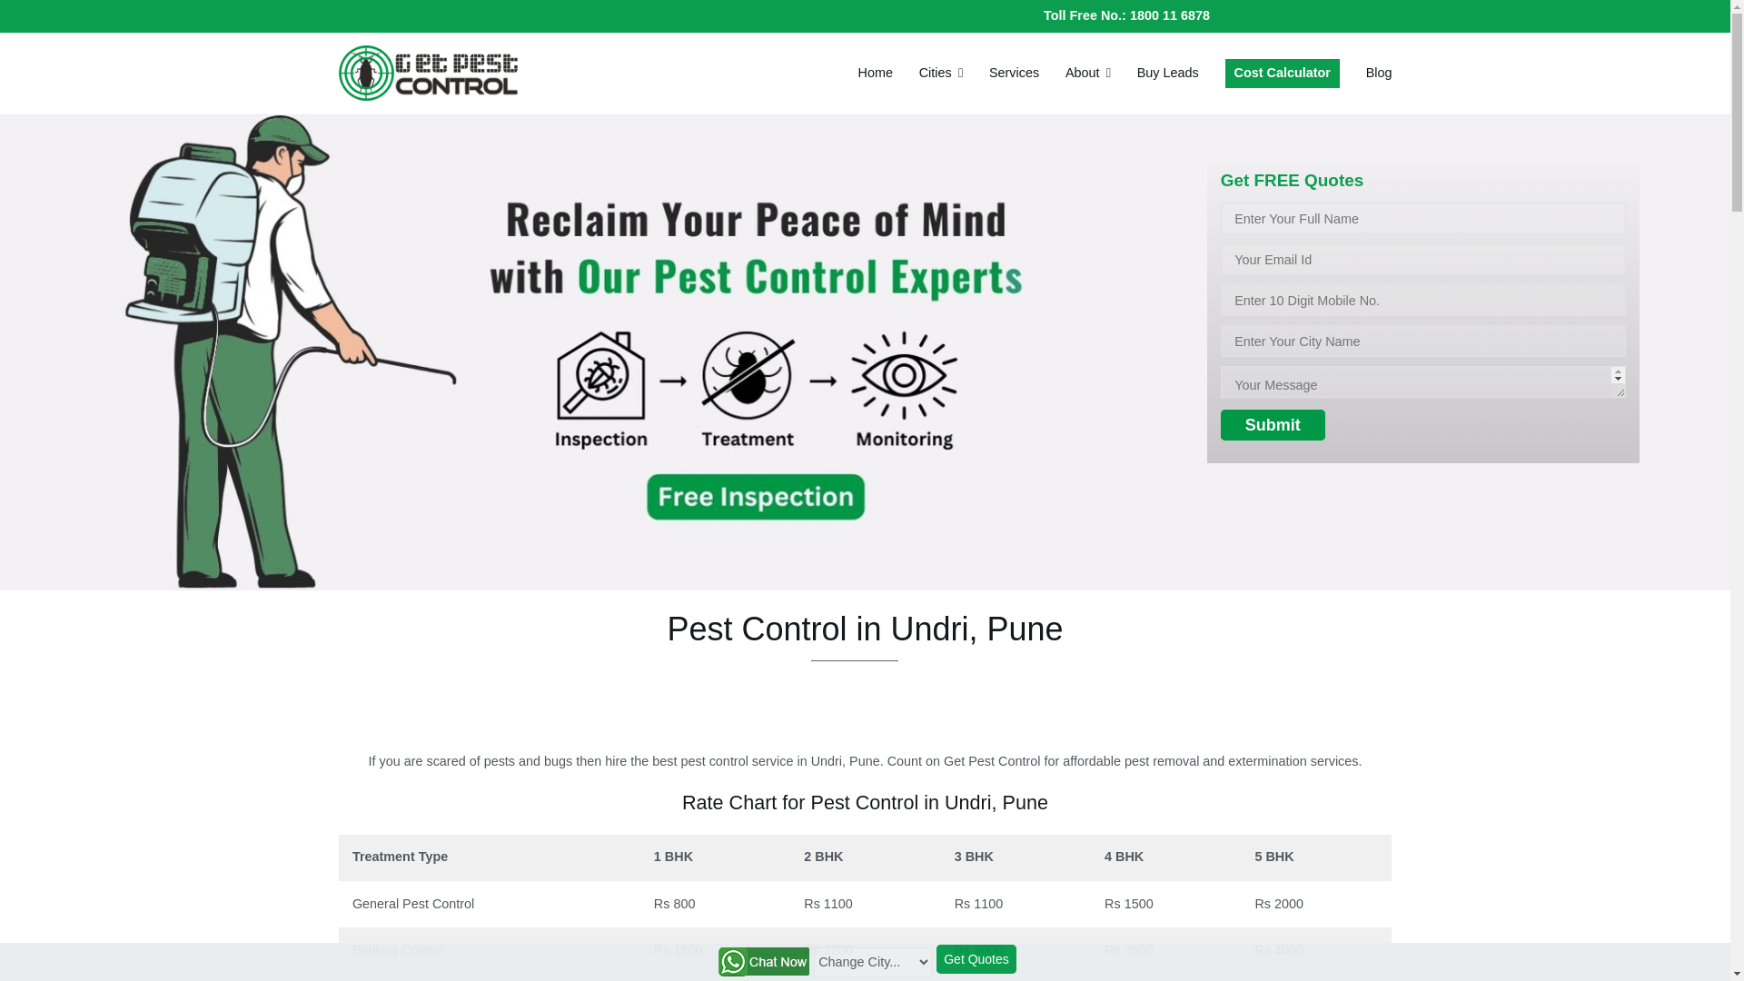  What do you see at coordinates (1014, 73) in the screenshot?
I see `Services` at bounding box center [1014, 73].